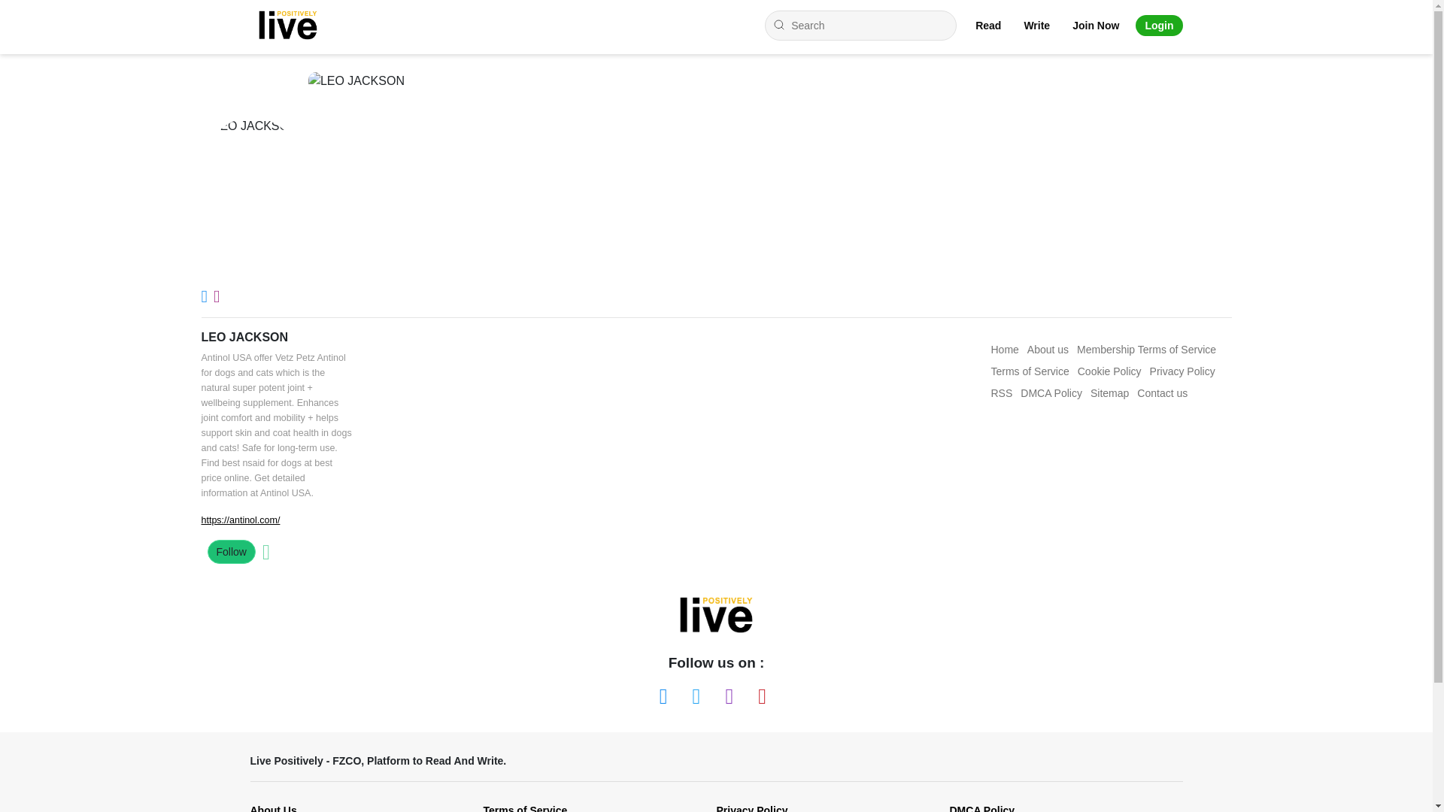 The width and height of the screenshot is (1444, 812). Describe the element at coordinates (1158, 26) in the screenshot. I see `Login` at that location.